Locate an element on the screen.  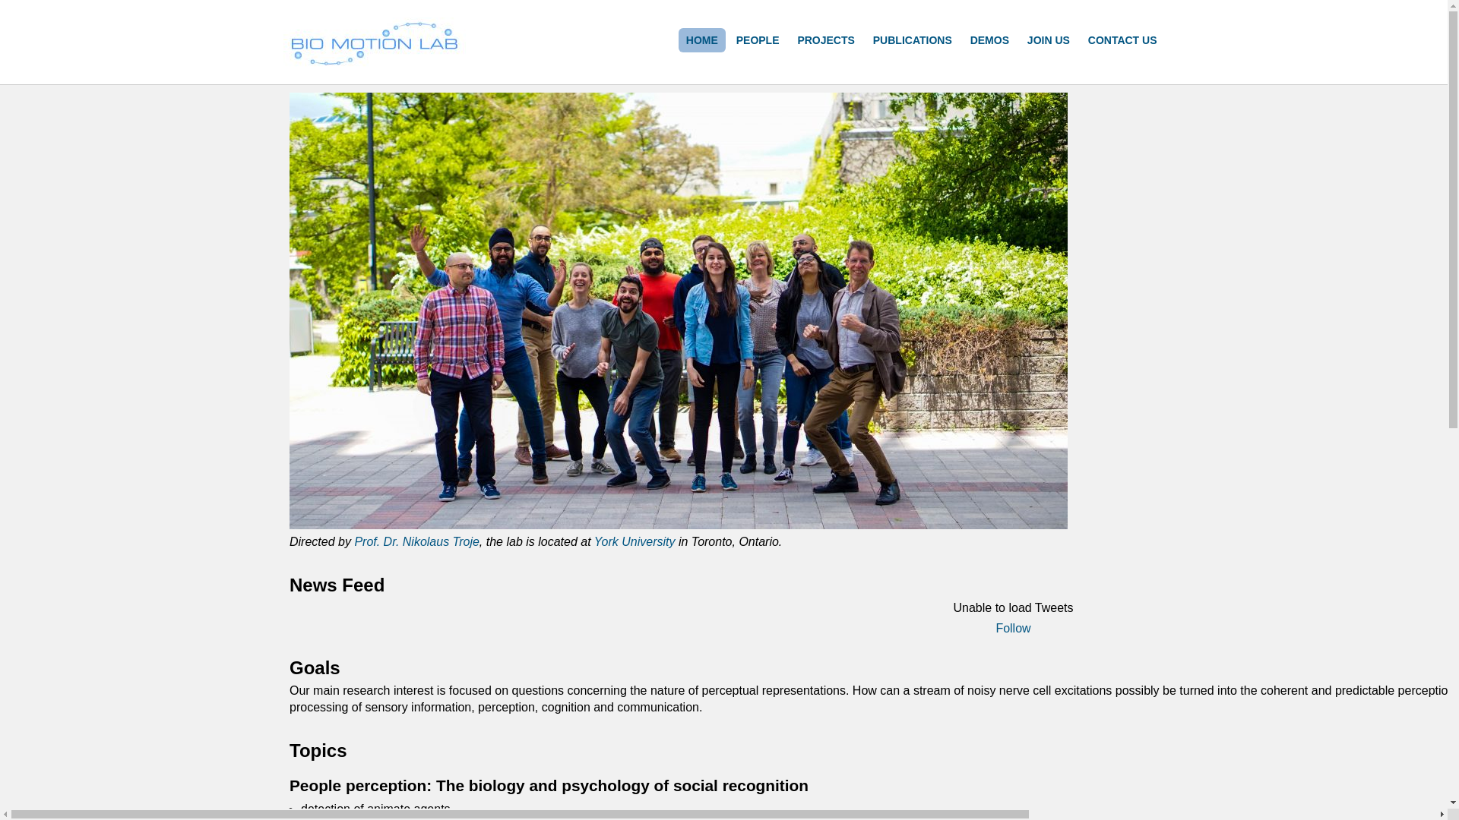
York University is located at coordinates (635, 542).